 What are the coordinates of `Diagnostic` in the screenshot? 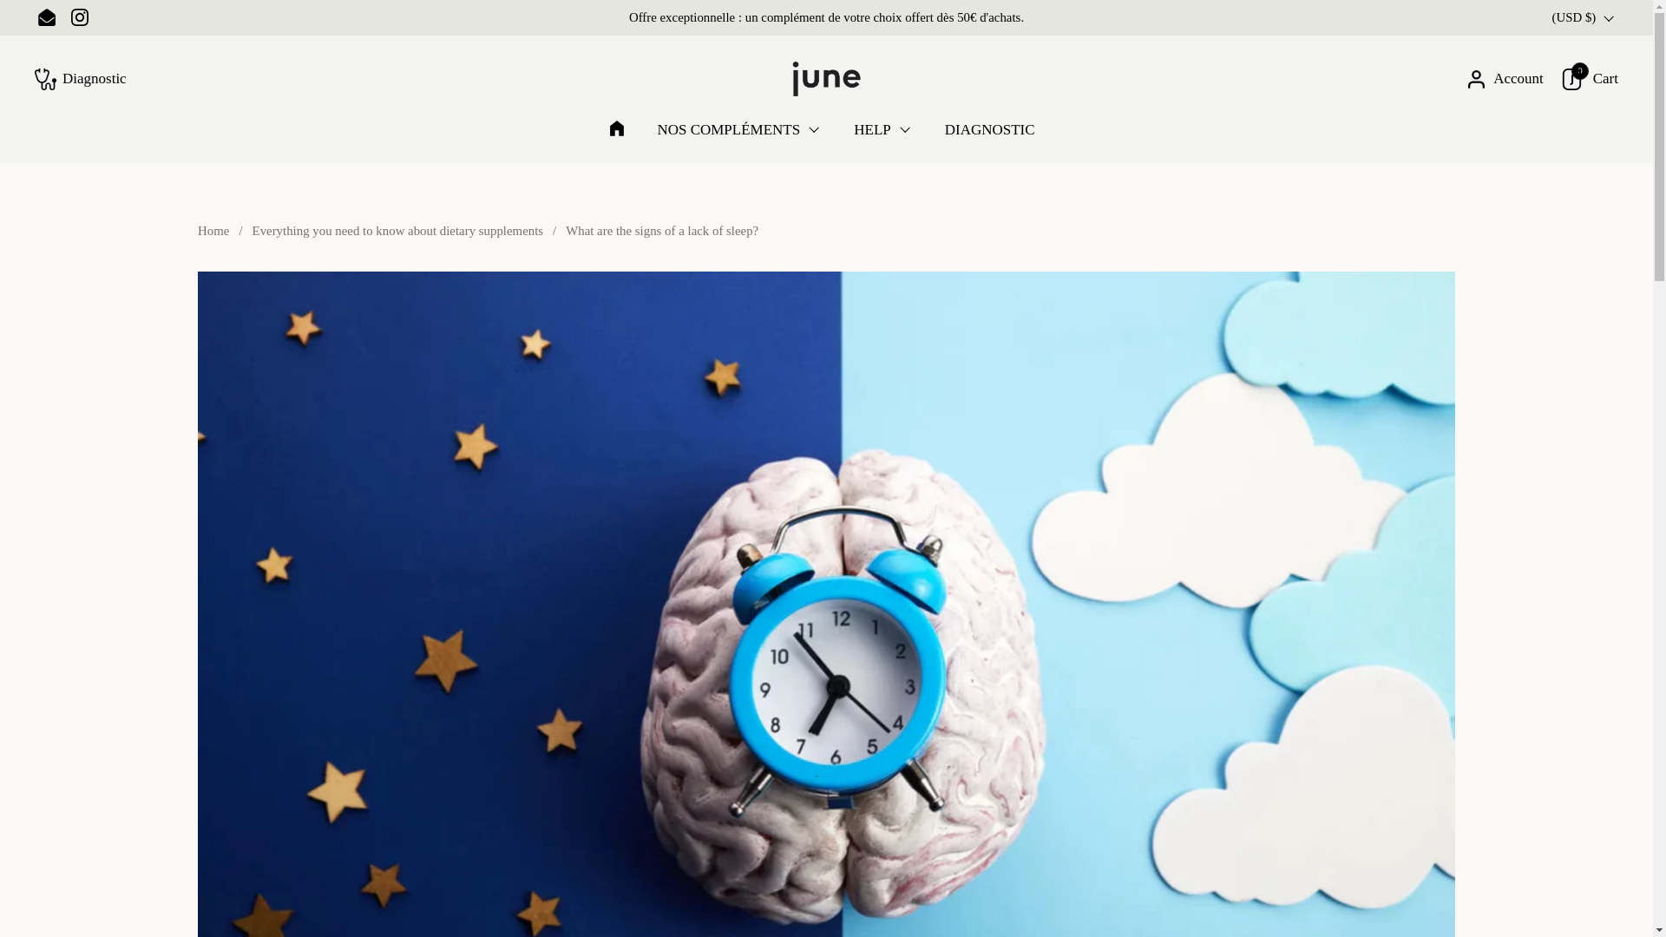 It's located at (80, 78).